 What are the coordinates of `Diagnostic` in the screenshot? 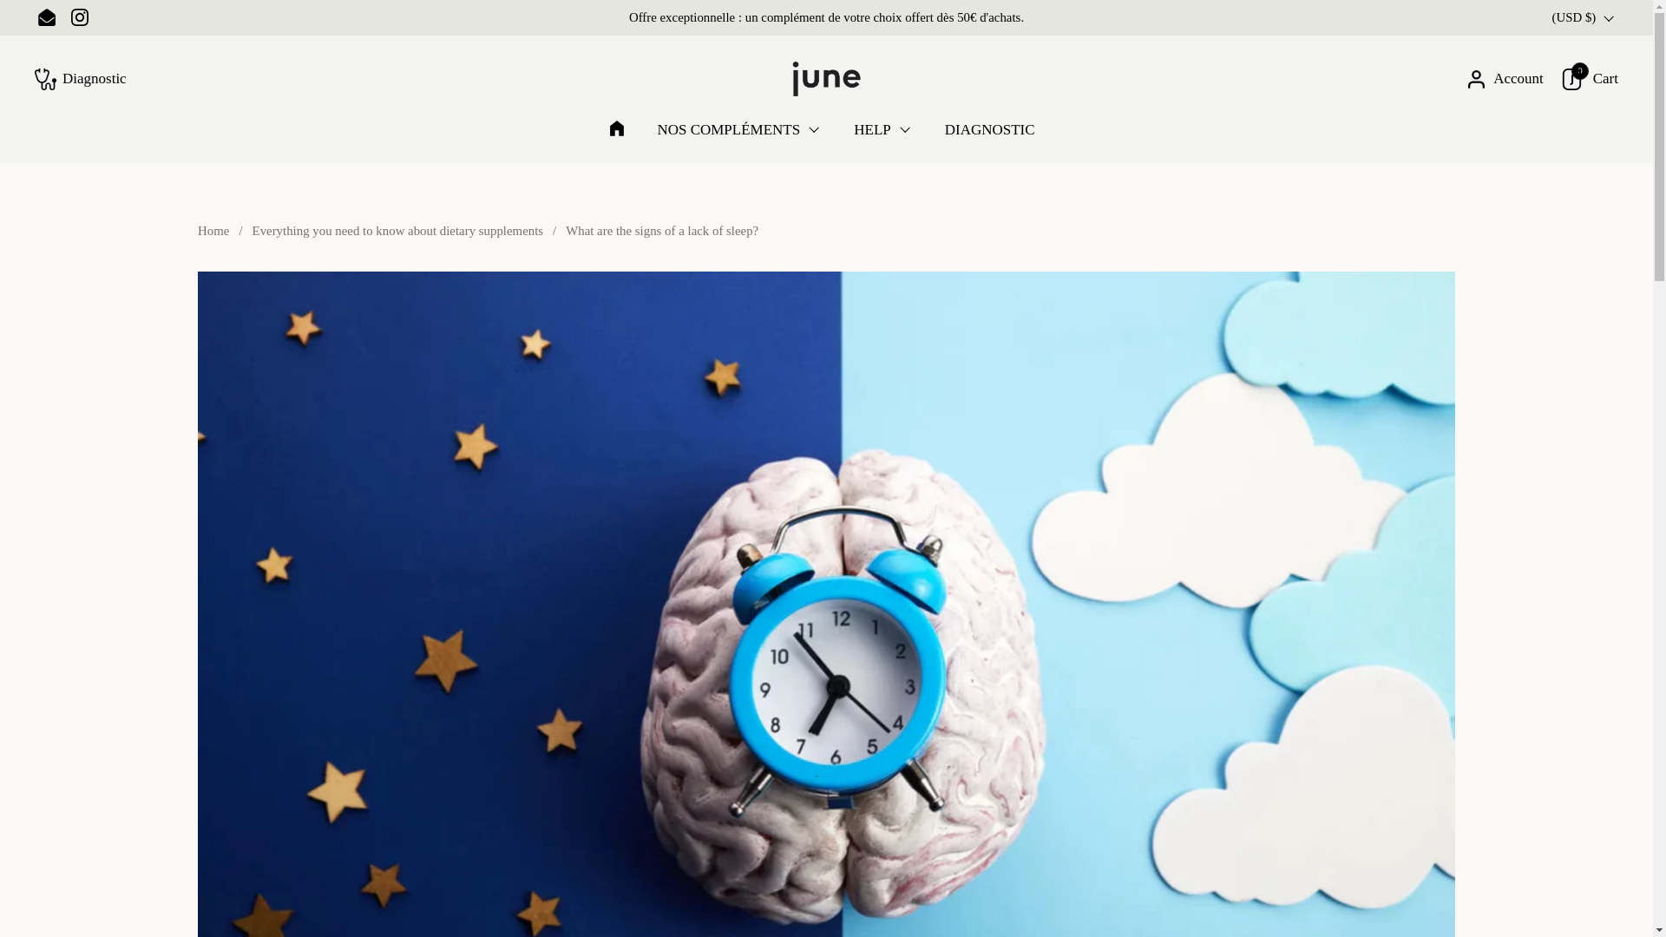 It's located at (80, 78).